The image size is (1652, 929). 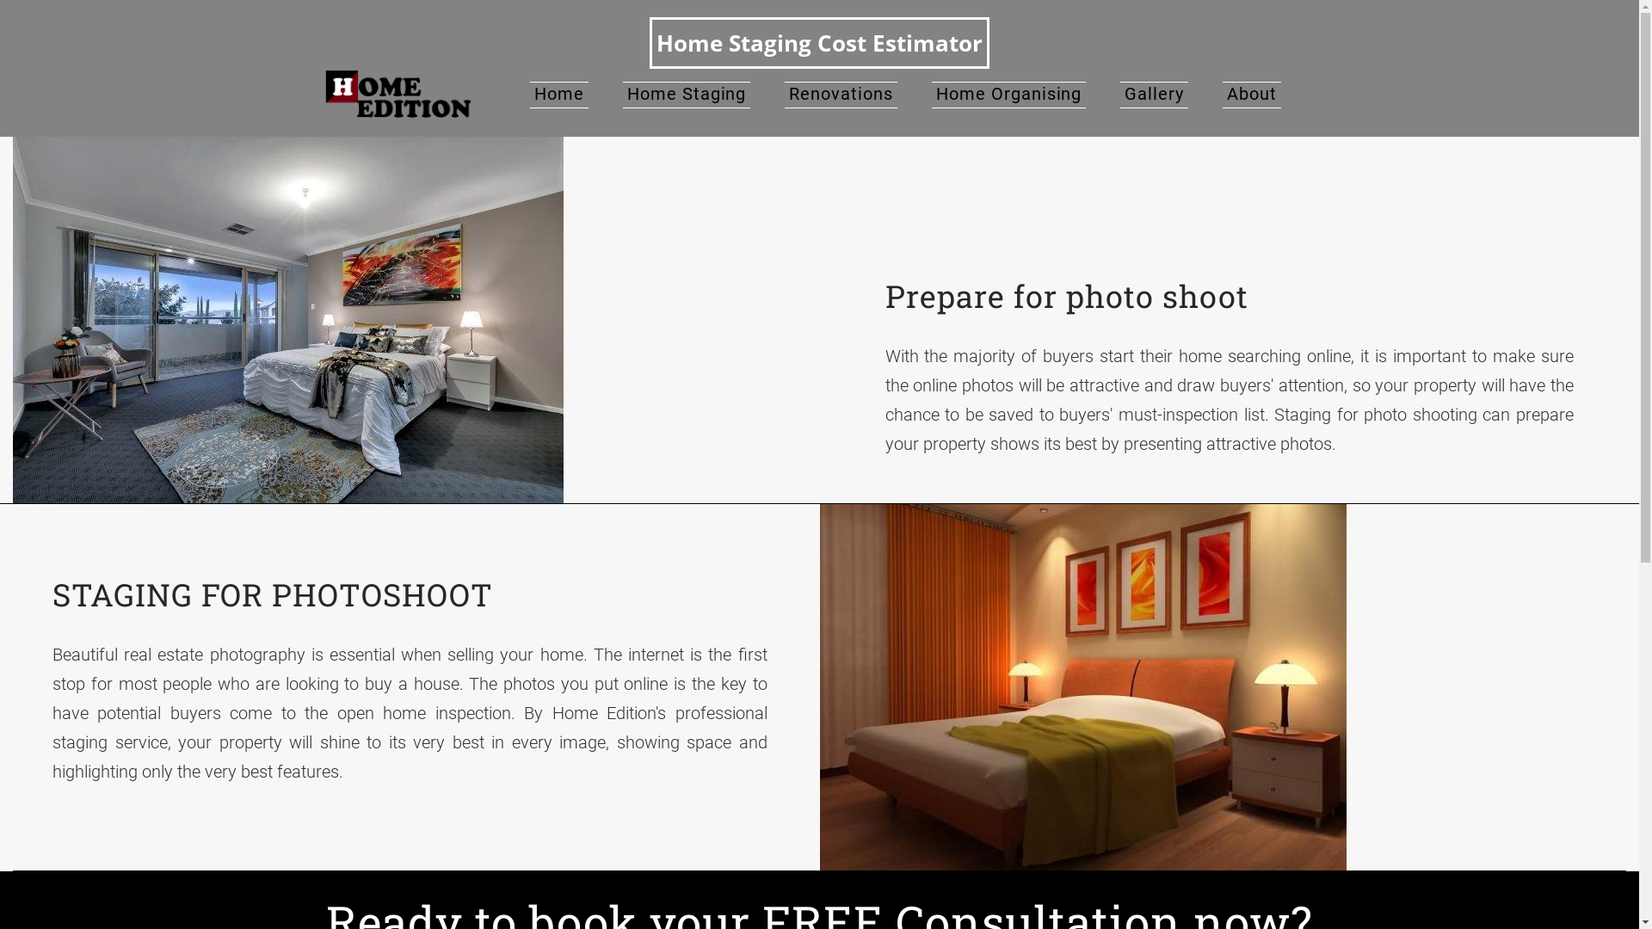 I want to click on Home Staging Cost Estimator, so click(x=819, y=43).